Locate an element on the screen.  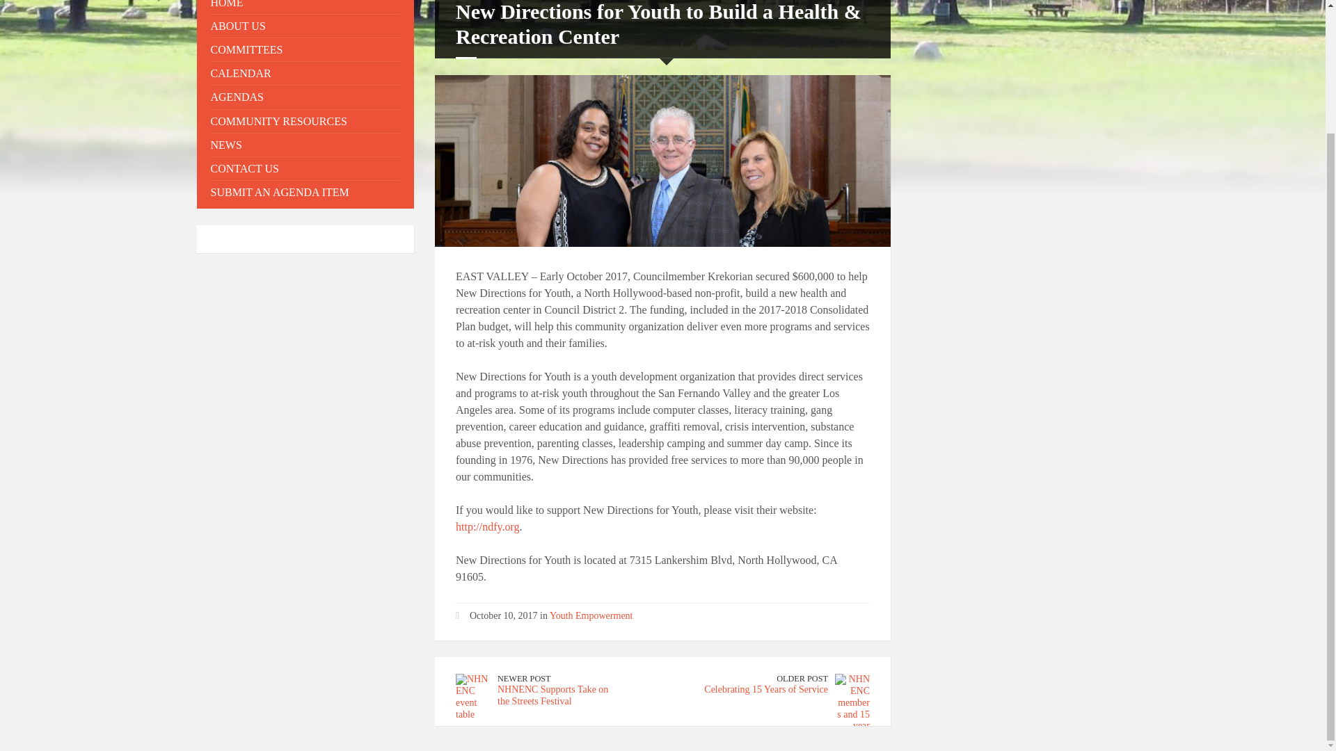
Youth Empowerment is located at coordinates (591, 616).